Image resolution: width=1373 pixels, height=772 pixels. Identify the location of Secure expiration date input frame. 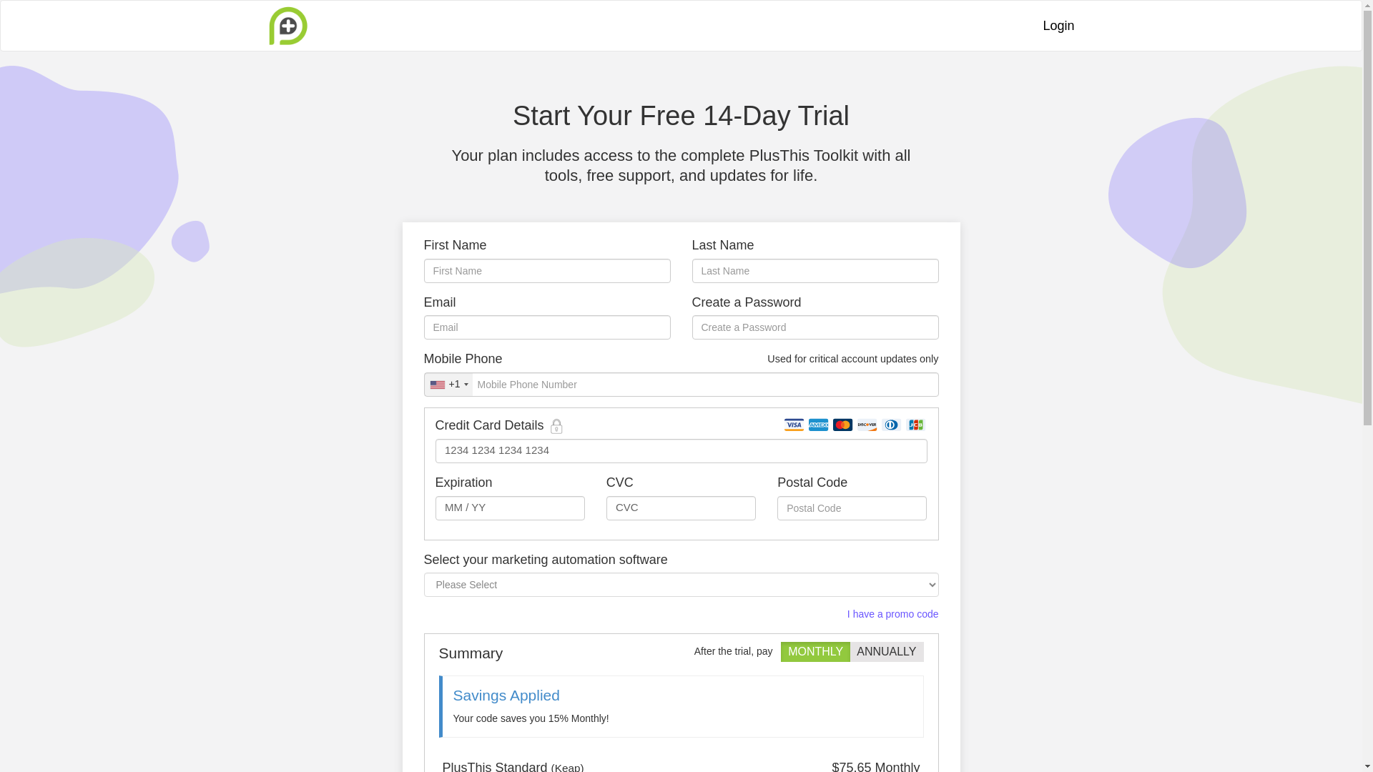
(510, 506).